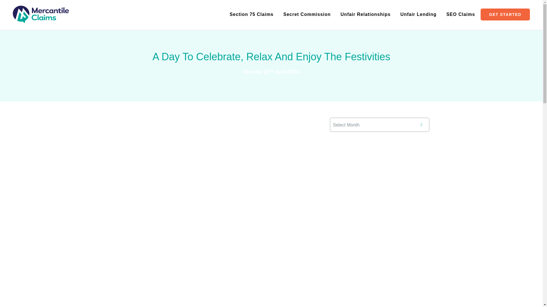  Describe the element at coordinates (365, 14) in the screenshot. I see `Unfair Relationships` at that location.